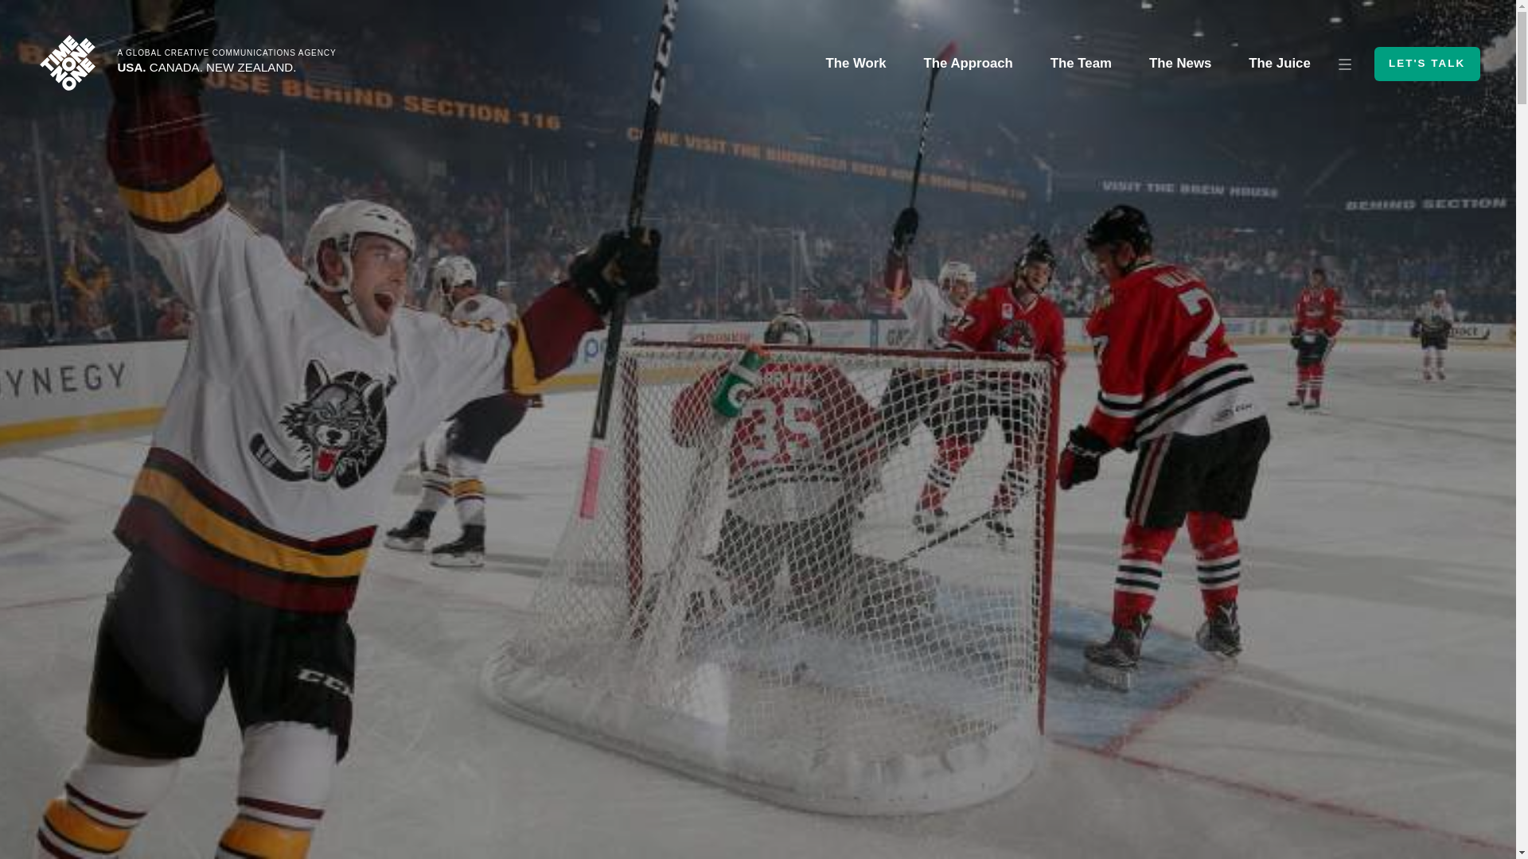 The height and width of the screenshot is (859, 1528). I want to click on The Juice, so click(1280, 64).